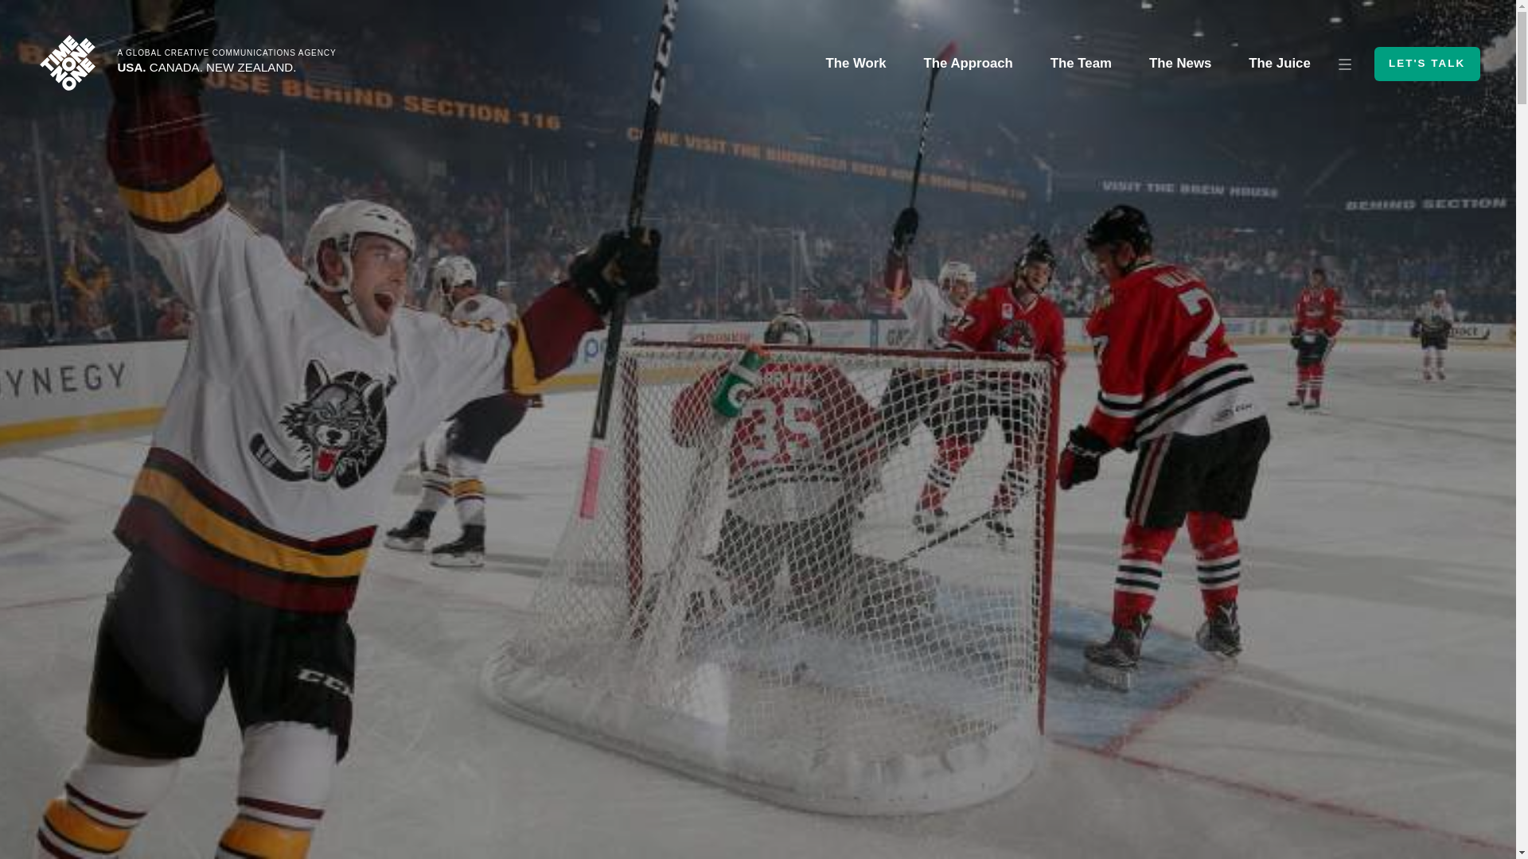 The height and width of the screenshot is (859, 1528). I want to click on The Juice, so click(1280, 64).